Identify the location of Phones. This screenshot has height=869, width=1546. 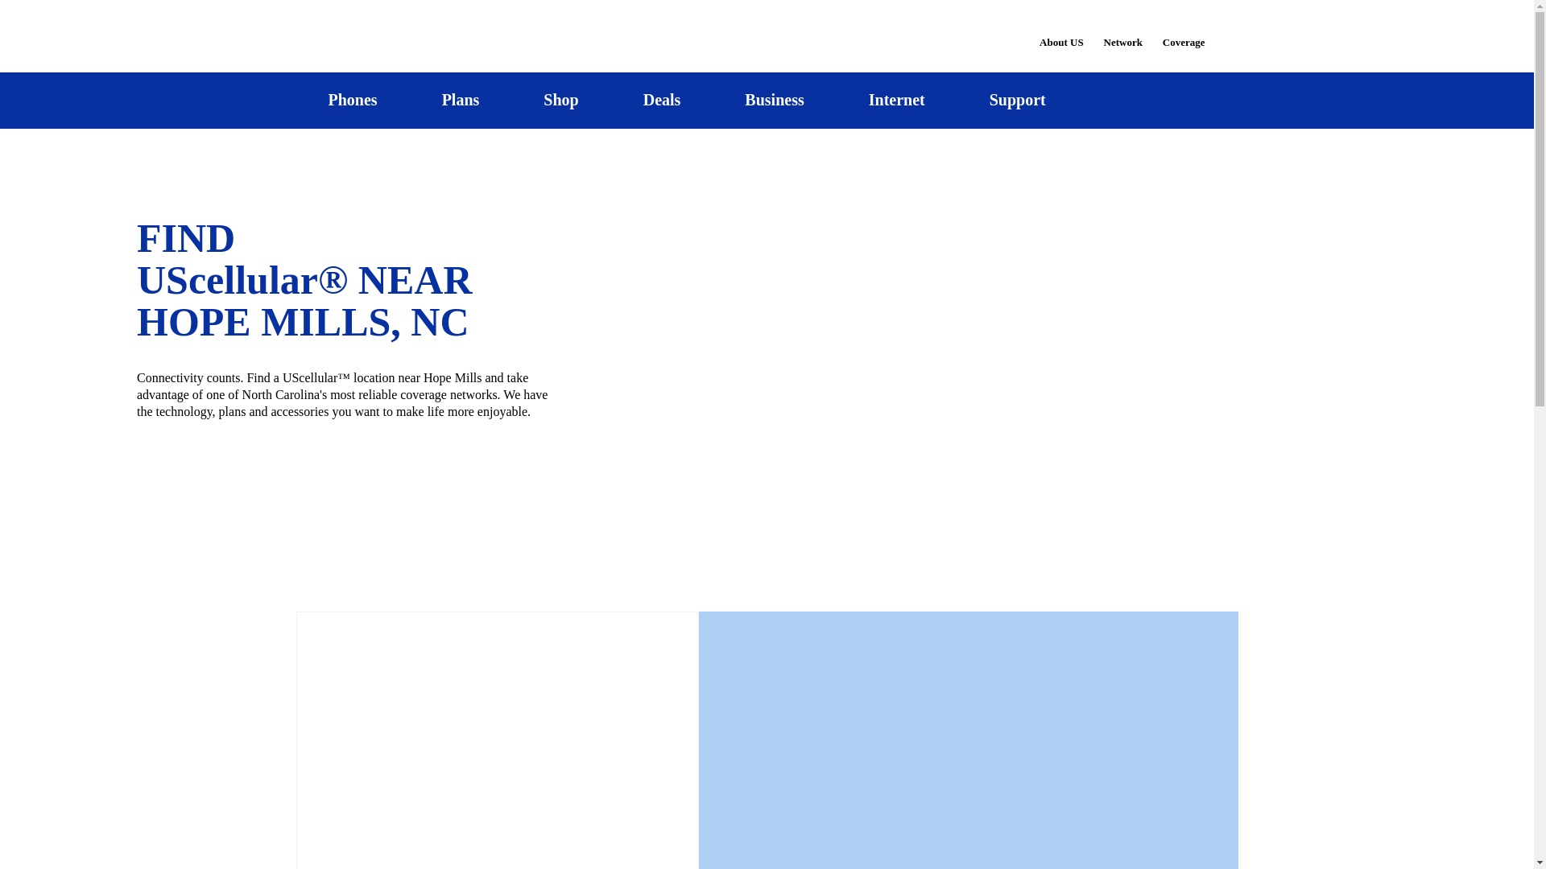
(353, 100).